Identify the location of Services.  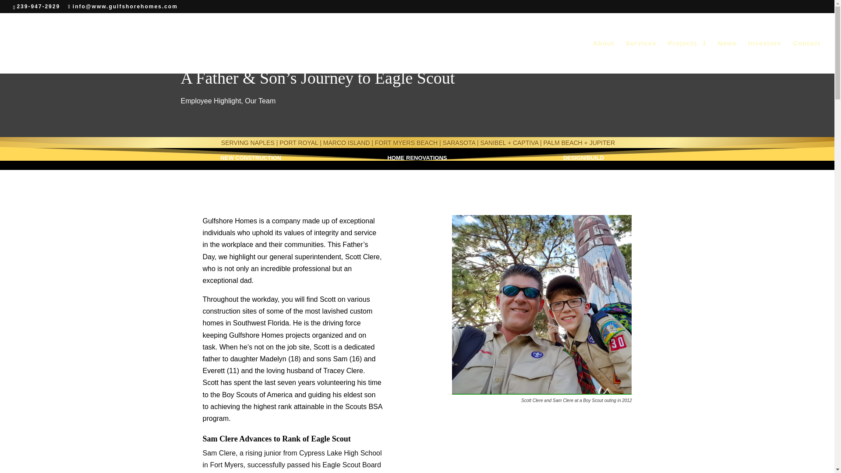
(641, 57).